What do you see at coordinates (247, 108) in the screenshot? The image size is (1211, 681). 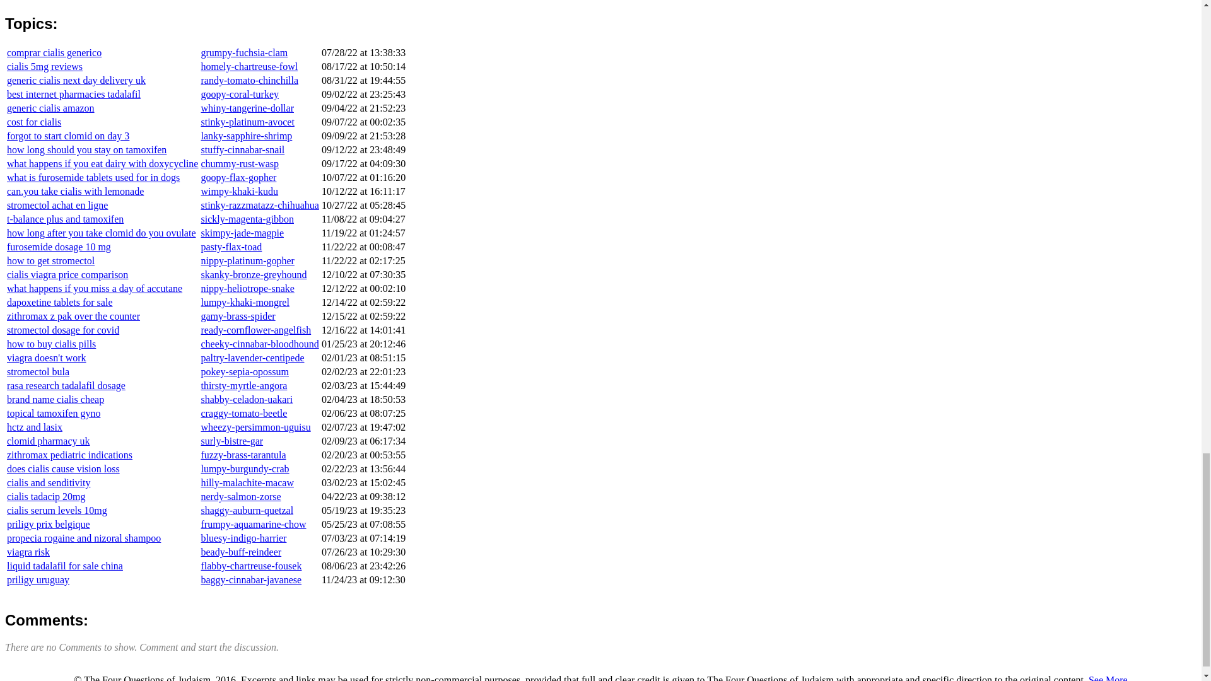 I see `whiny-tangerine-dollar` at bounding box center [247, 108].